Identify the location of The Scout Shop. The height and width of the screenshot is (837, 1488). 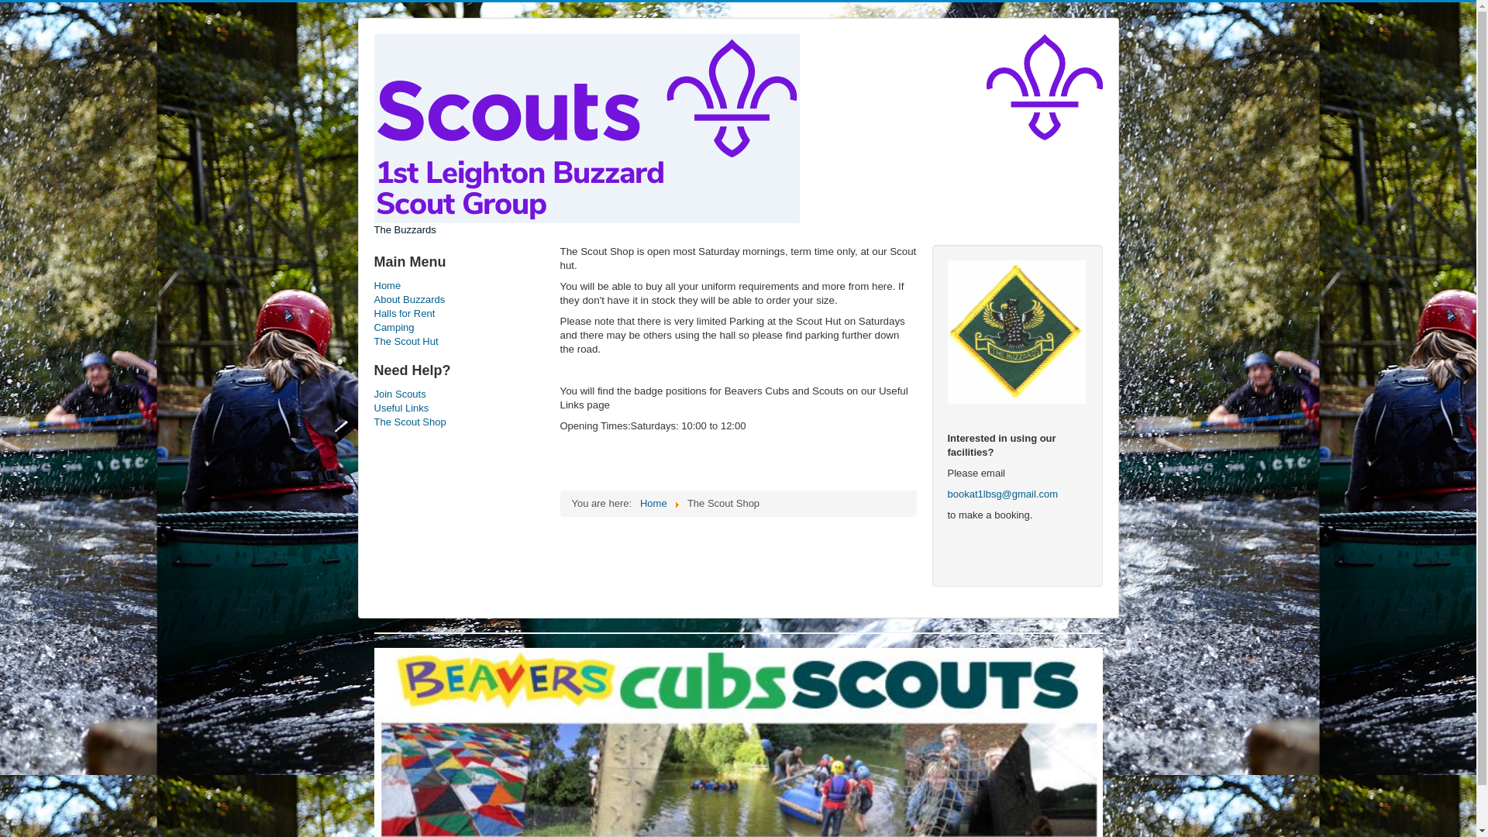
(459, 422).